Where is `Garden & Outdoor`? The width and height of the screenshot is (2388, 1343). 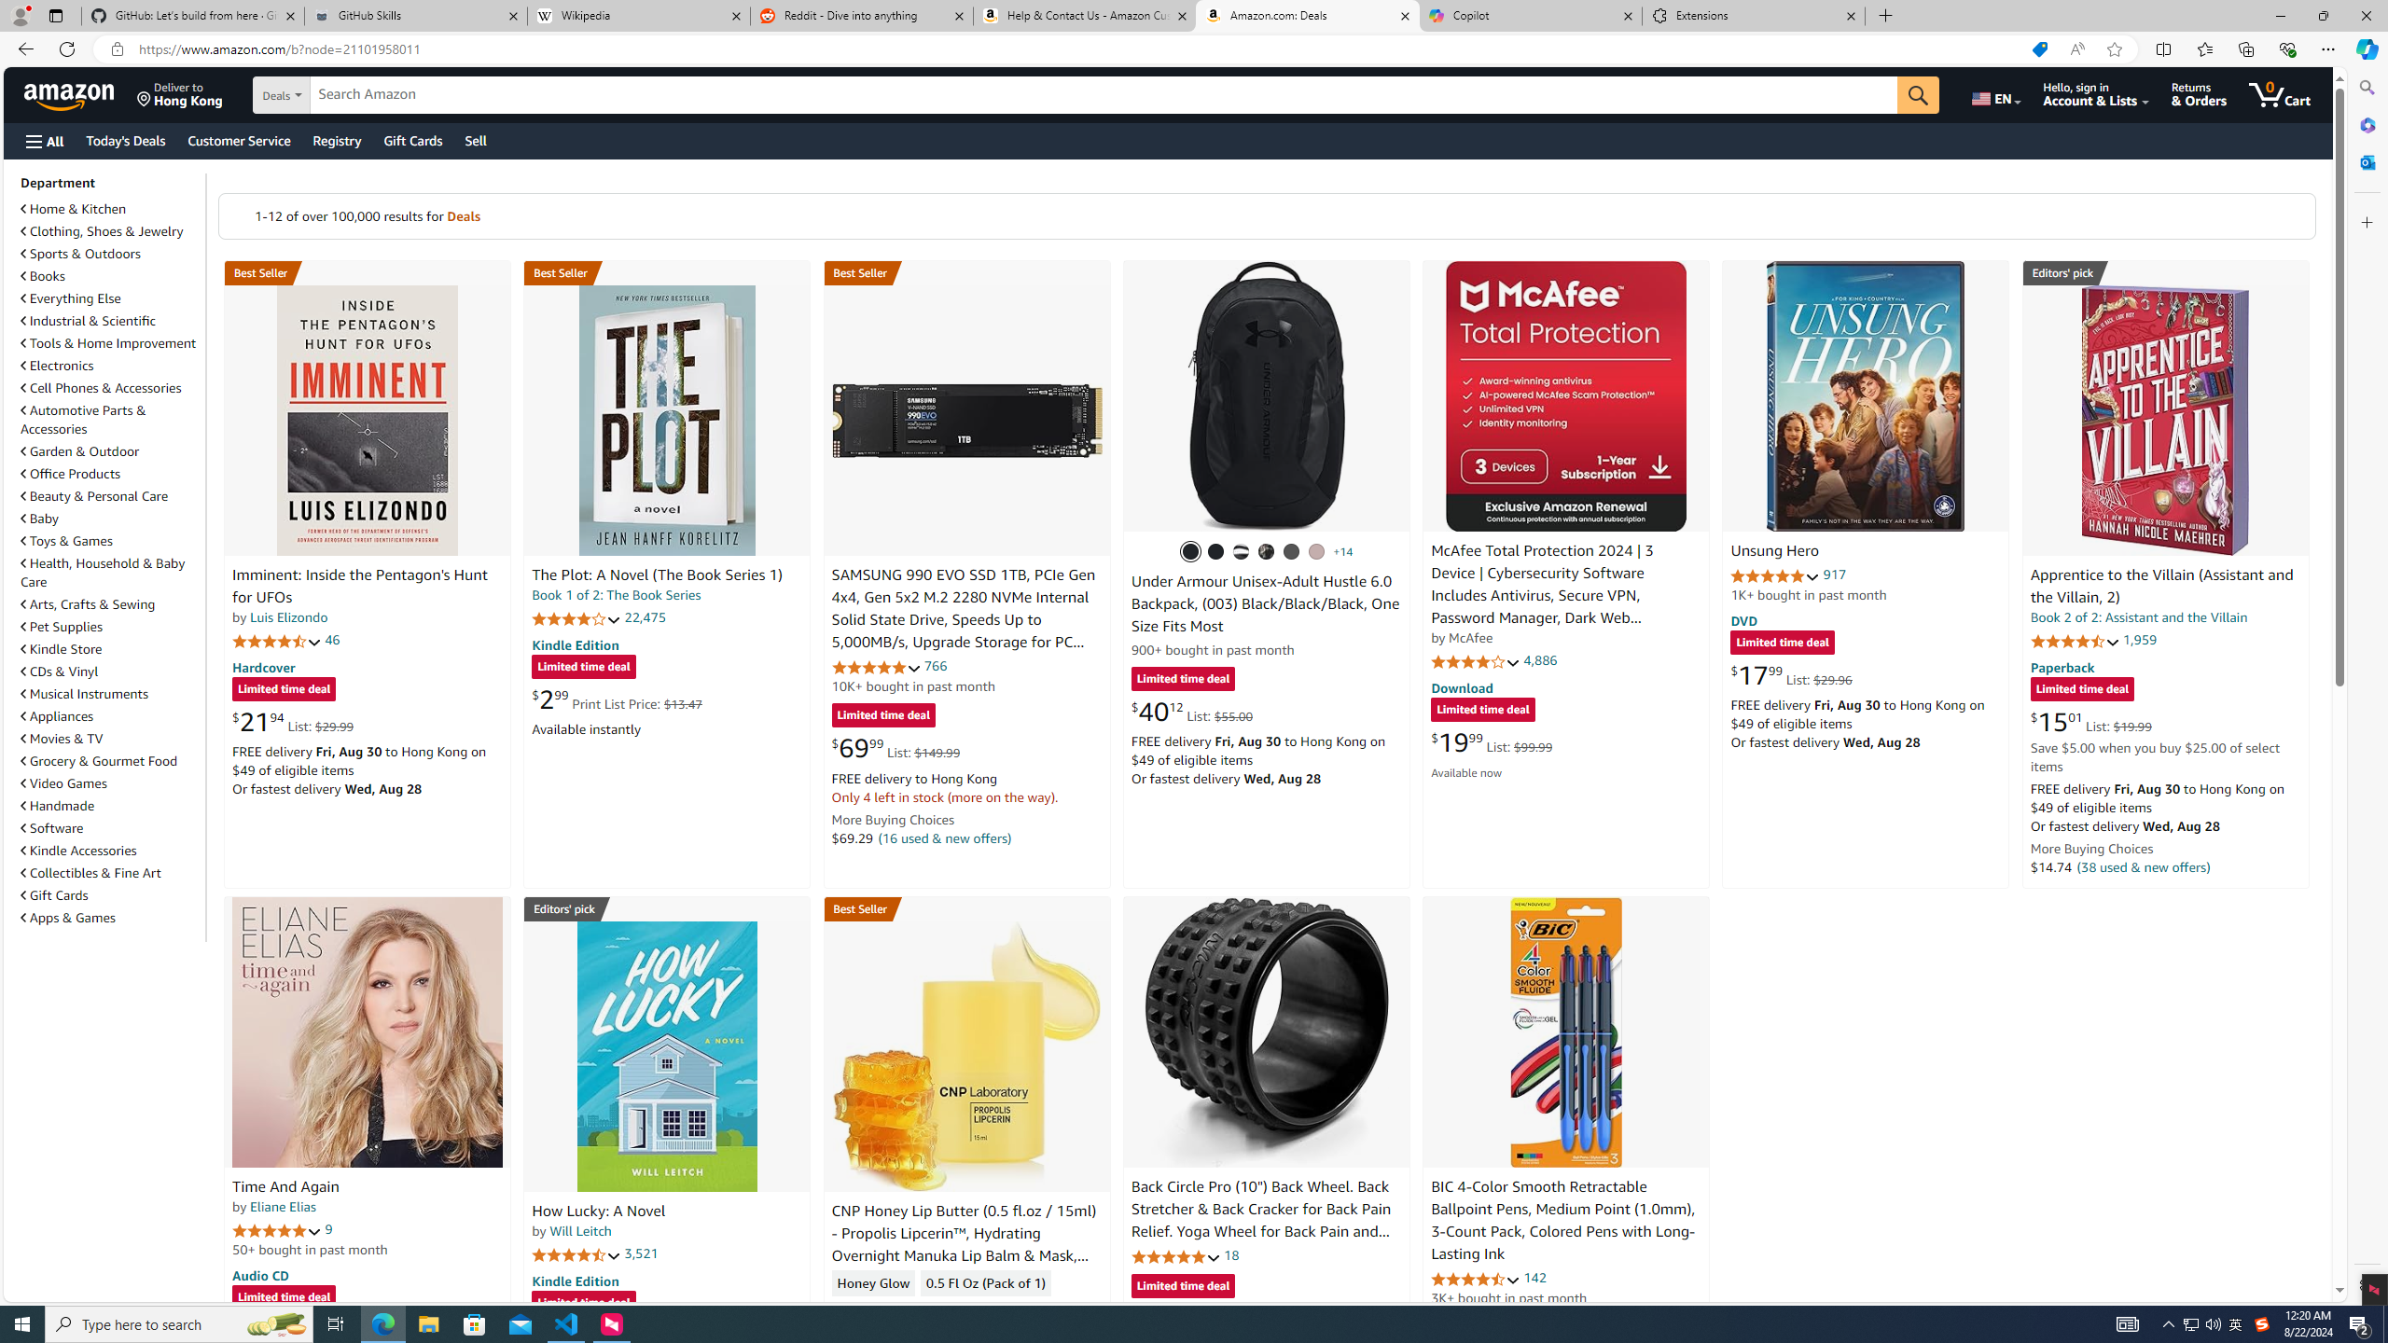
Garden & Outdoor is located at coordinates (81, 451).